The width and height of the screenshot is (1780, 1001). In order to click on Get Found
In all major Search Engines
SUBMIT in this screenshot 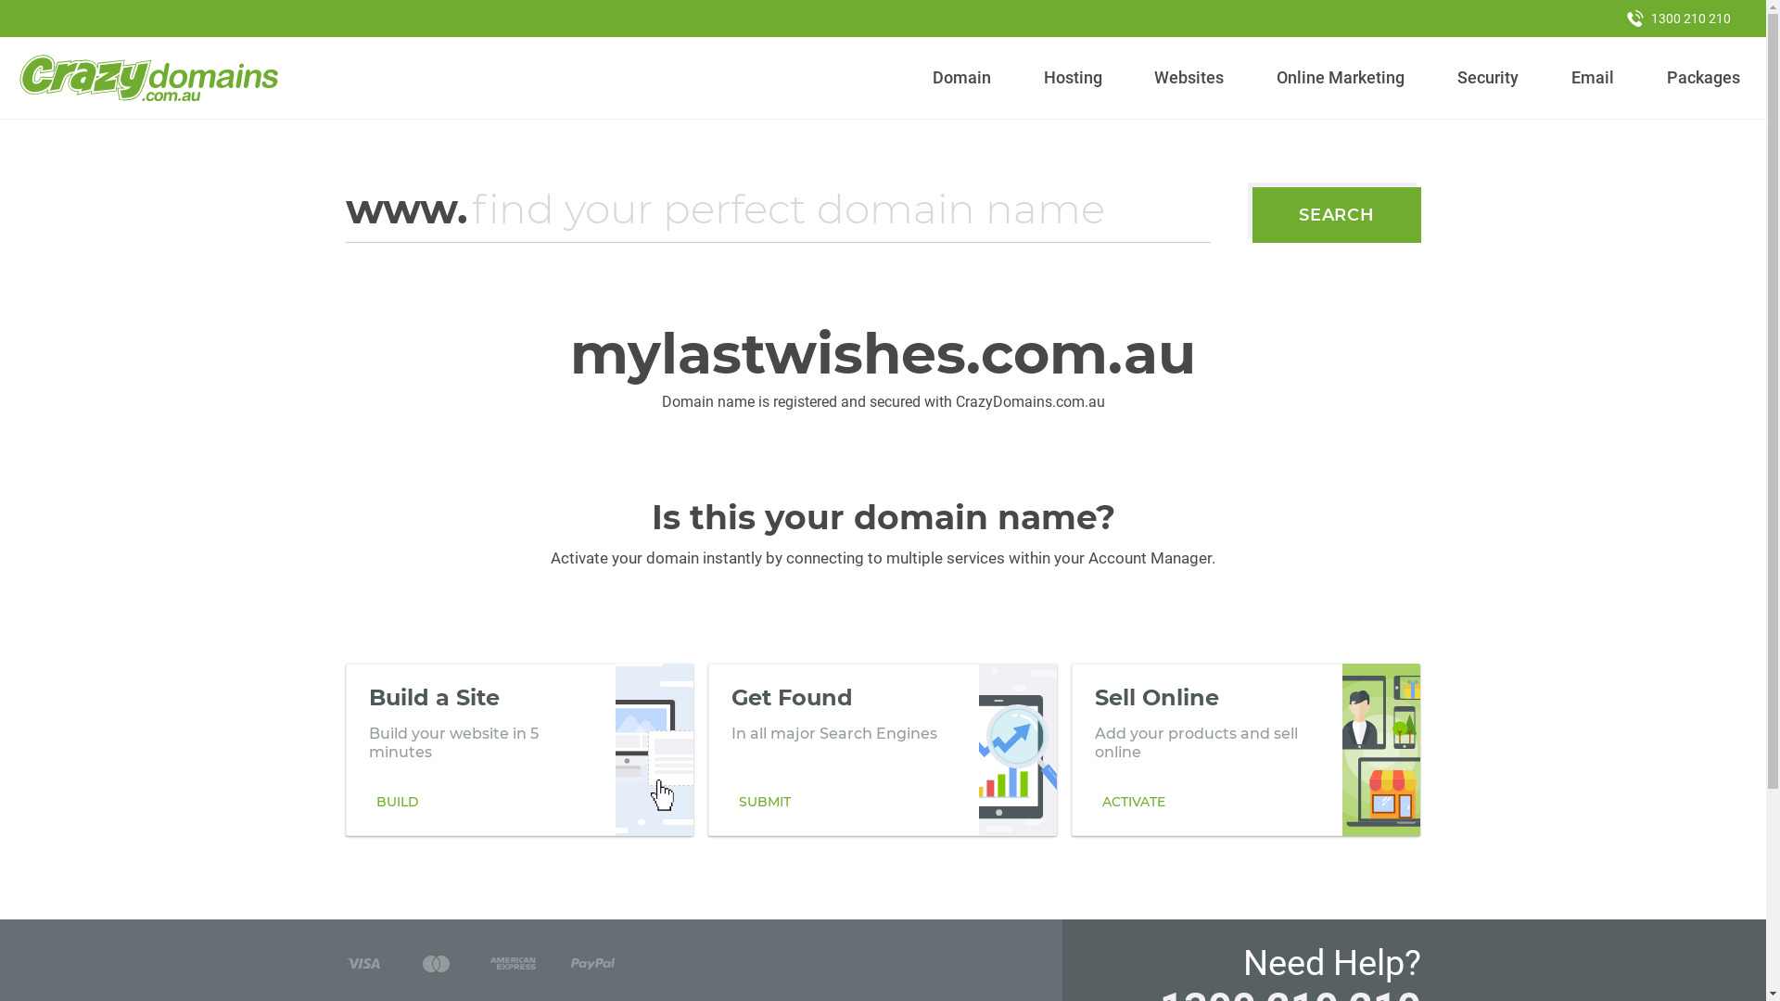, I will do `click(883, 750)`.